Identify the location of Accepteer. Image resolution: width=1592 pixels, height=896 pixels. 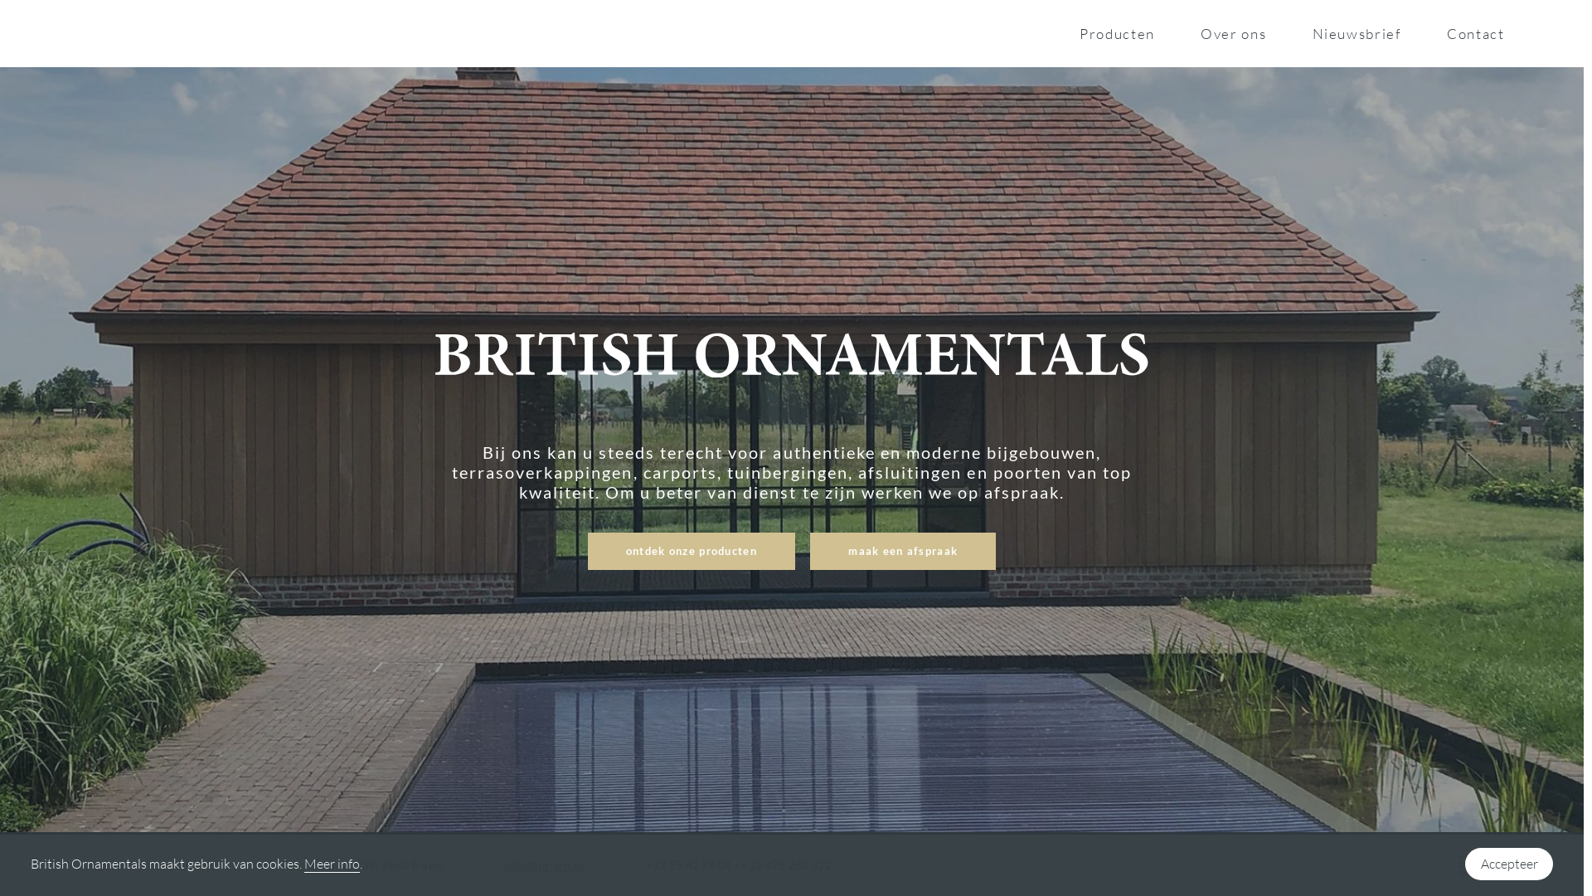
(1509, 864).